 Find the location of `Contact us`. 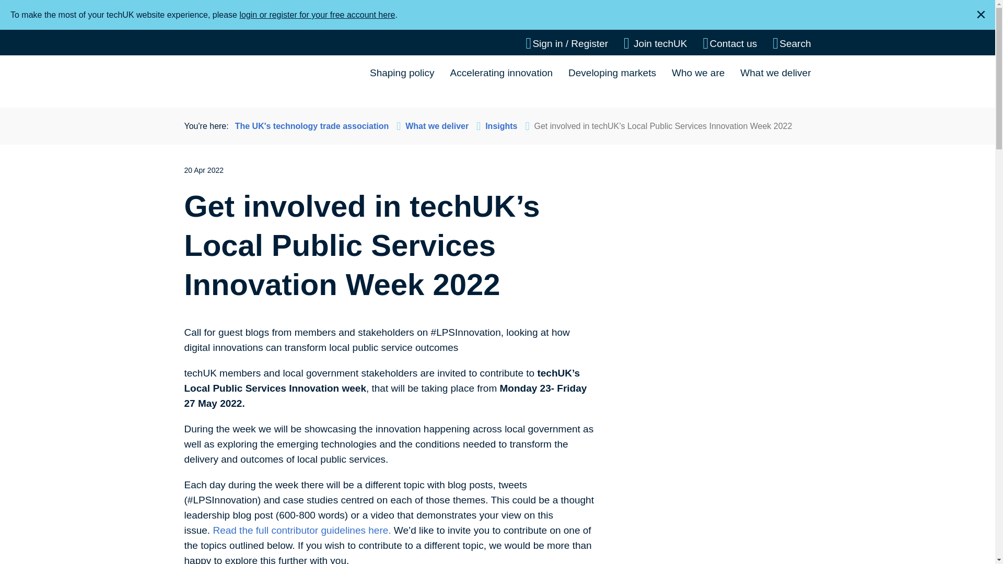

Contact us is located at coordinates (730, 43).